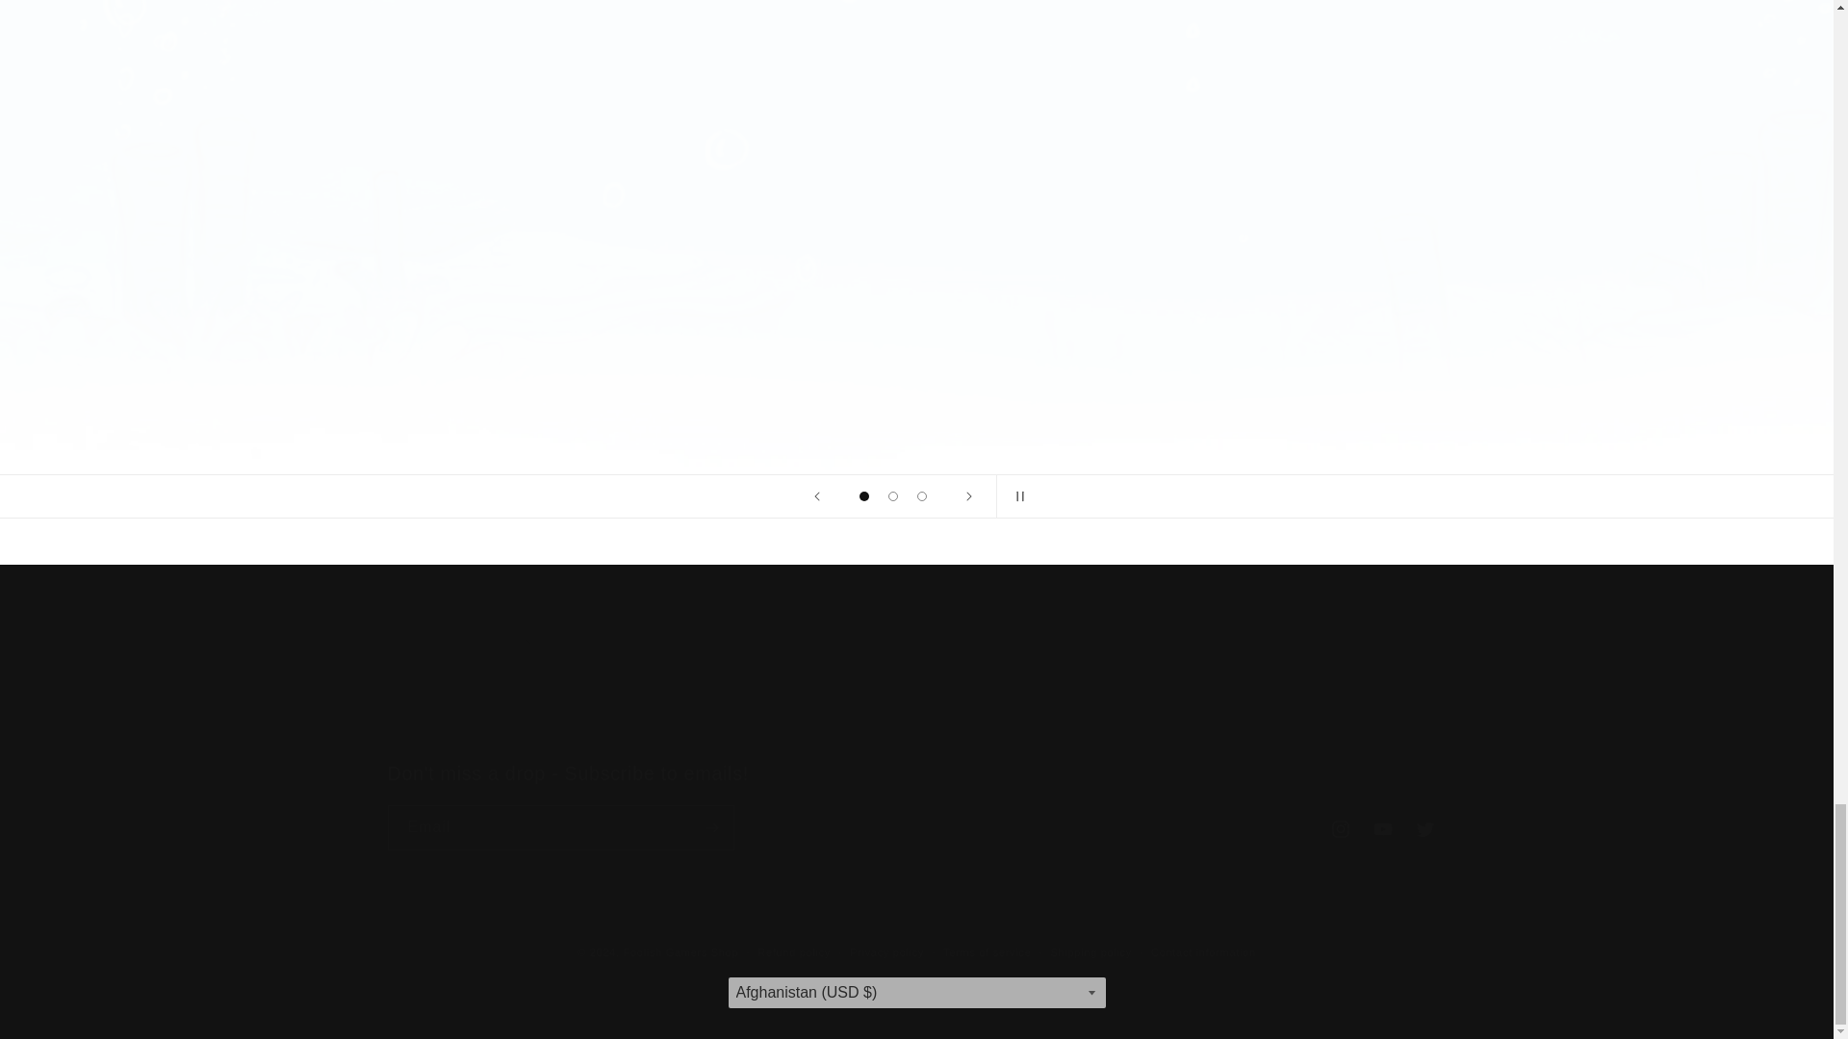  Describe the element at coordinates (1149, 694) in the screenshot. I see `Contact Us` at that location.